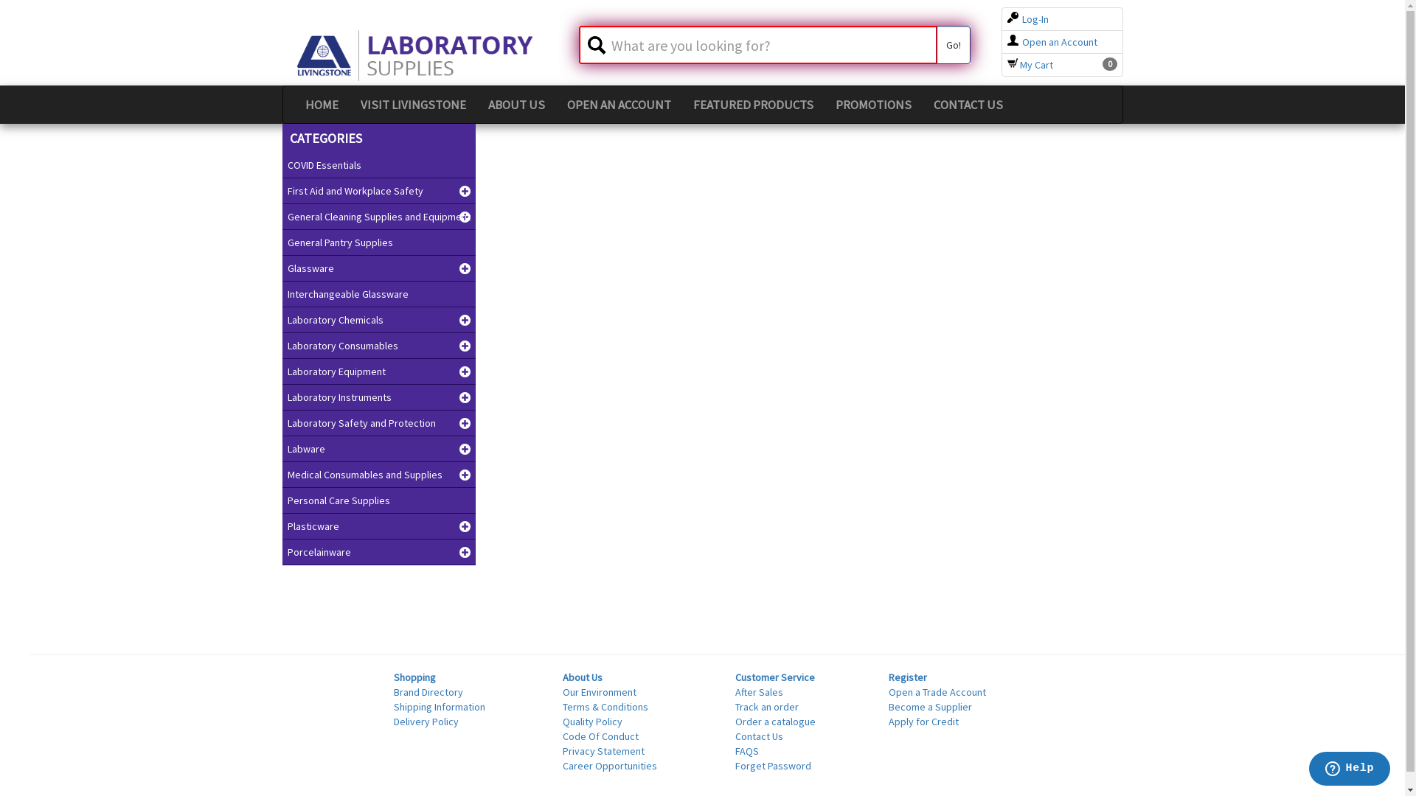  What do you see at coordinates (379, 191) in the screenshot?
I see `First Aid and Workplace Safety` at bounding box center [379, 191].